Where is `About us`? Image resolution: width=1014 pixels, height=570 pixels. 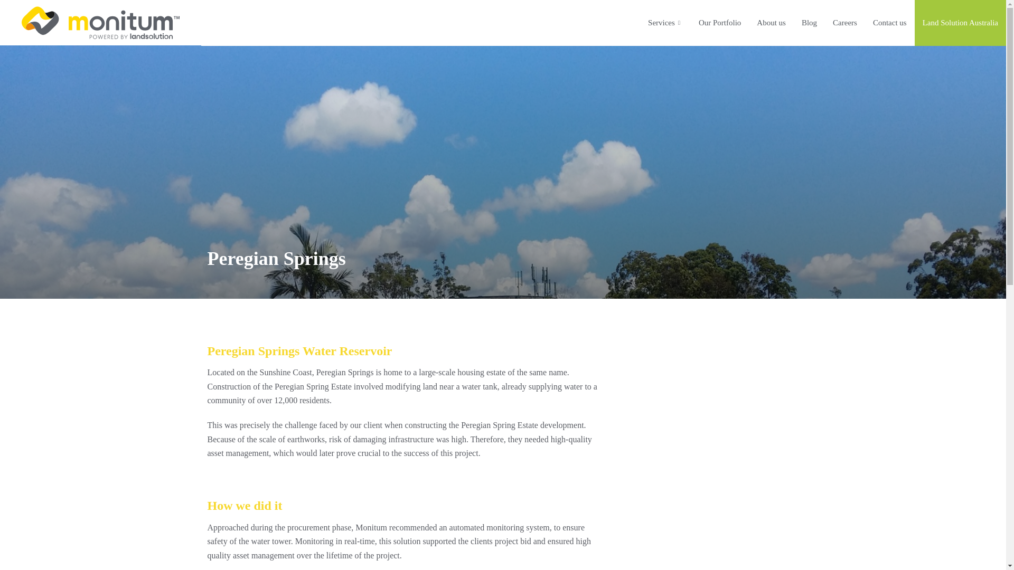
About us is located at coordinates (771, 23).